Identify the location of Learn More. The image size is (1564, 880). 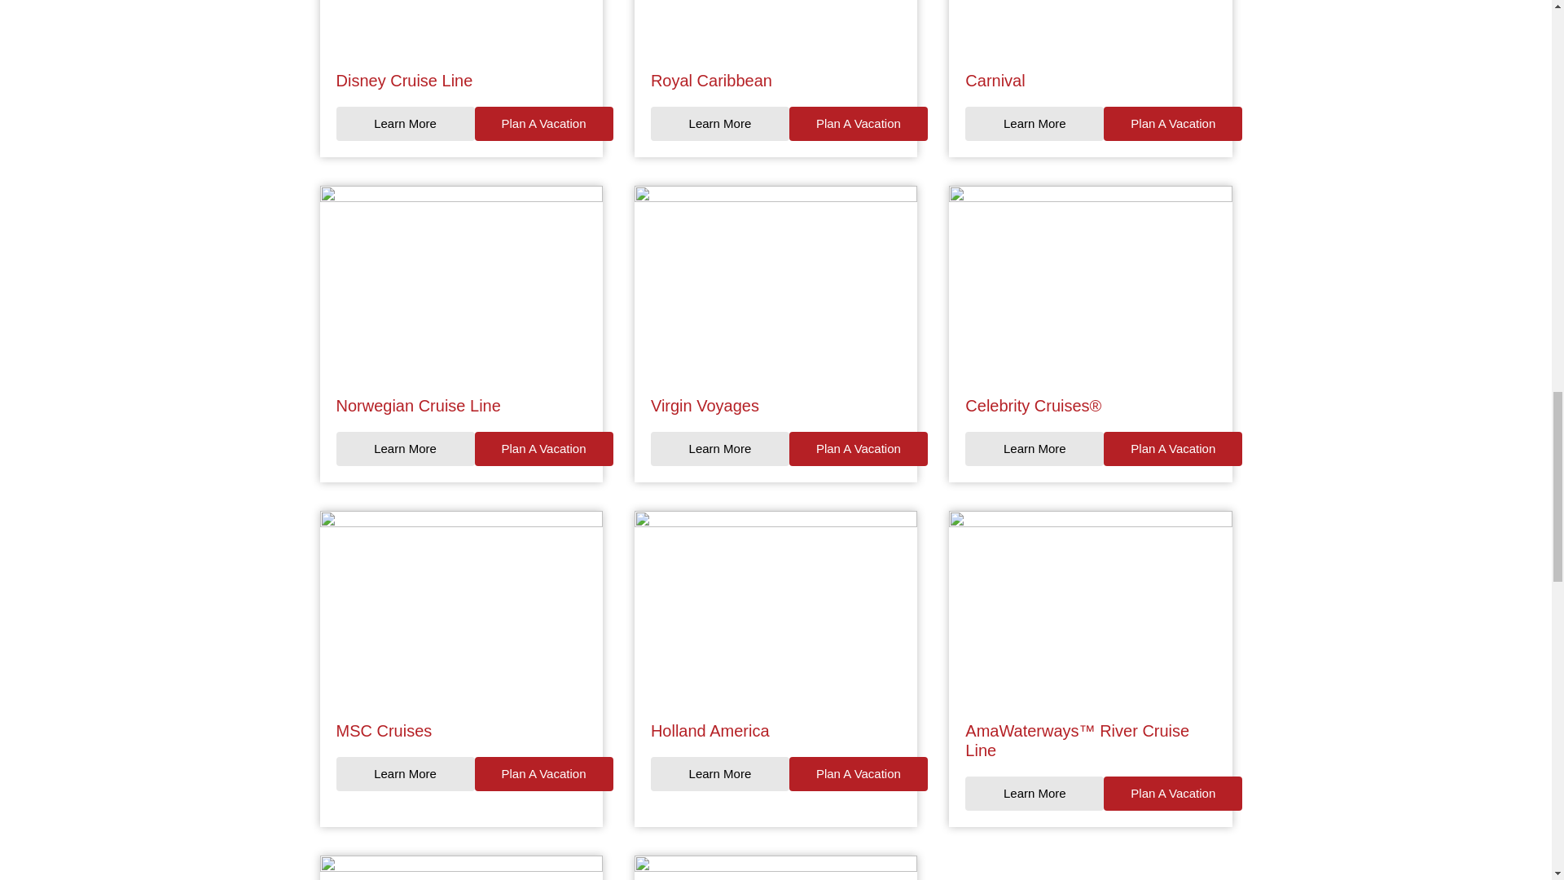
(404, 449).